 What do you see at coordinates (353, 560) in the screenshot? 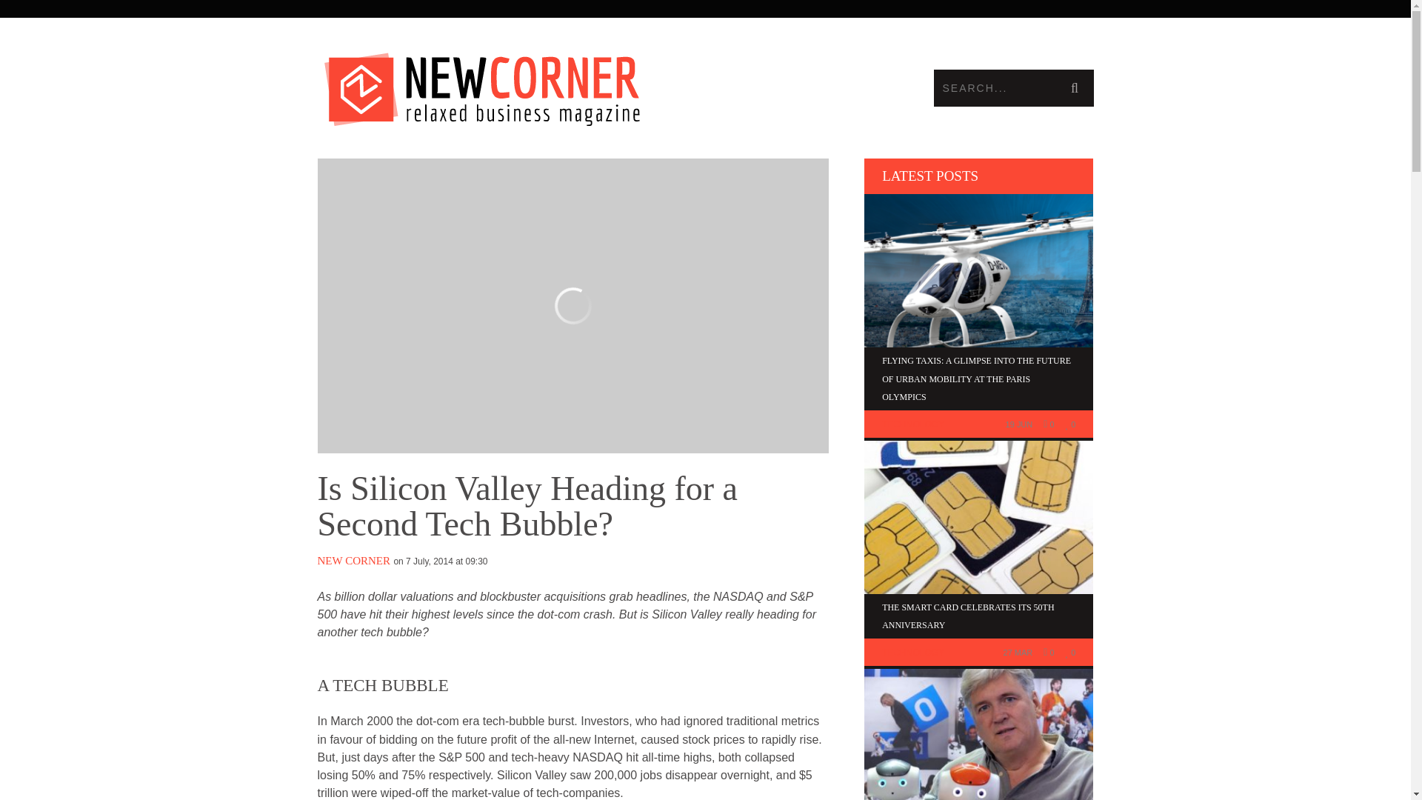
I see `NEW CORNER` at bounding box center [353, 560].